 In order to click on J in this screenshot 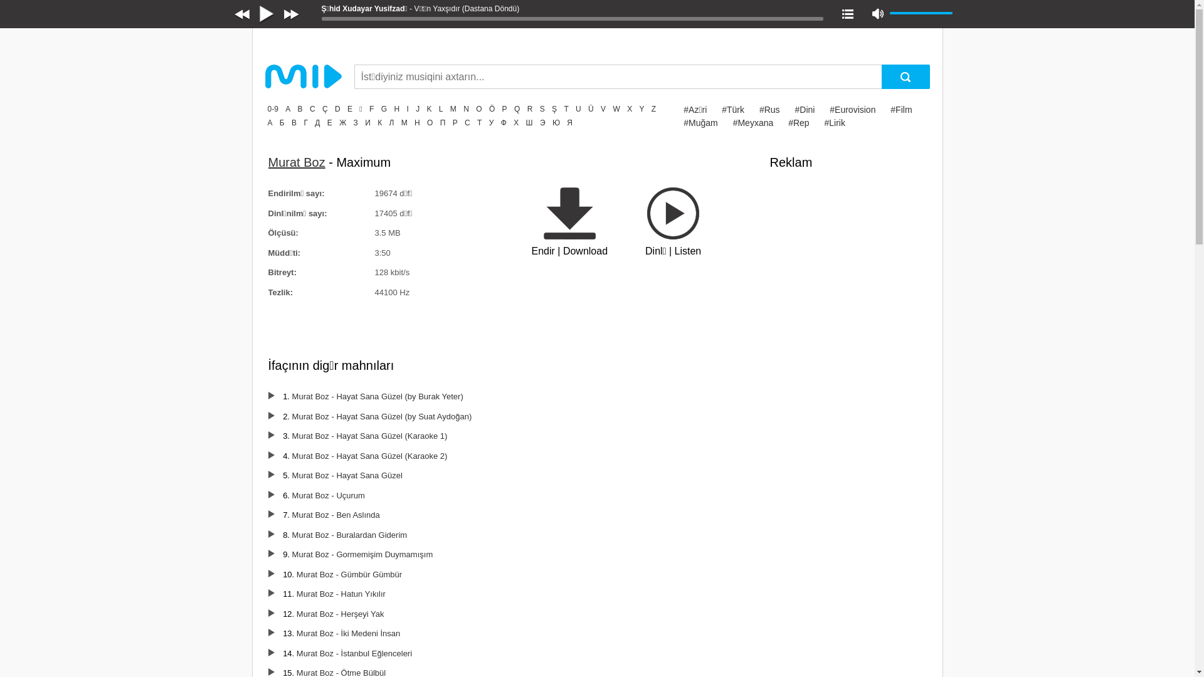, I will do `click(418, 109)`.